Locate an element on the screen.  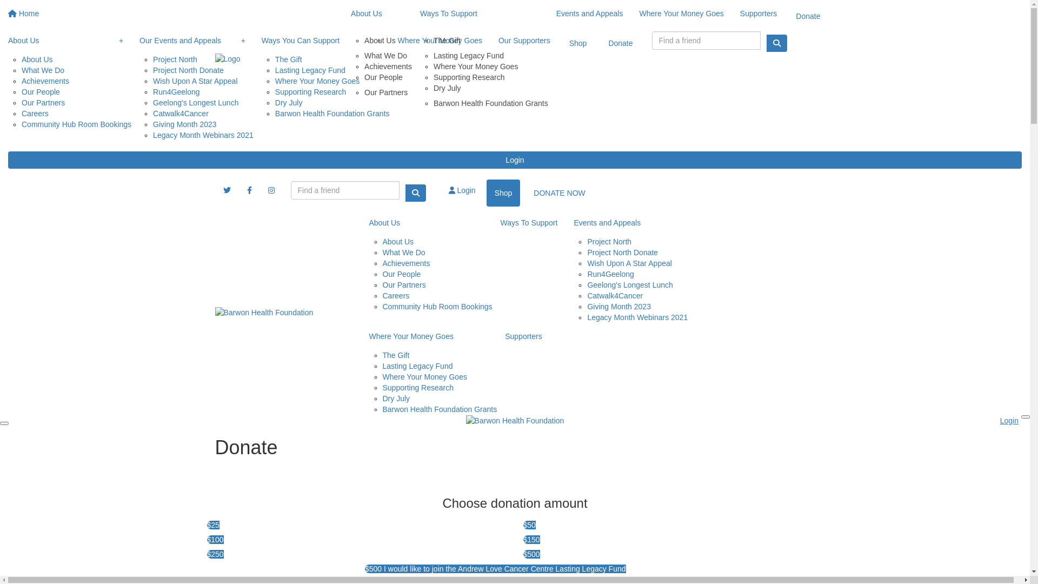
Our Partners is located at coordinates (404, 285).